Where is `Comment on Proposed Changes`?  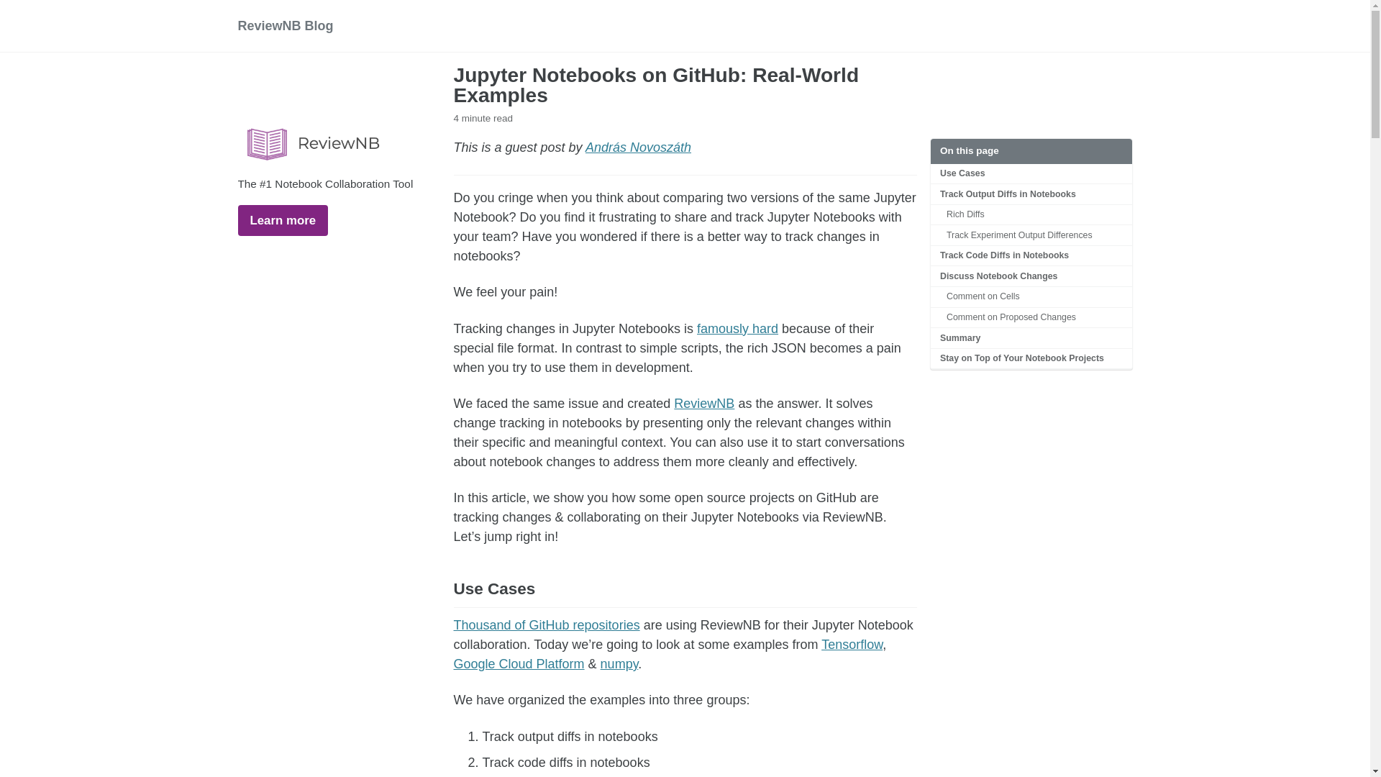
Comment on Proposed Changes is located at coordinates (1031, 318).